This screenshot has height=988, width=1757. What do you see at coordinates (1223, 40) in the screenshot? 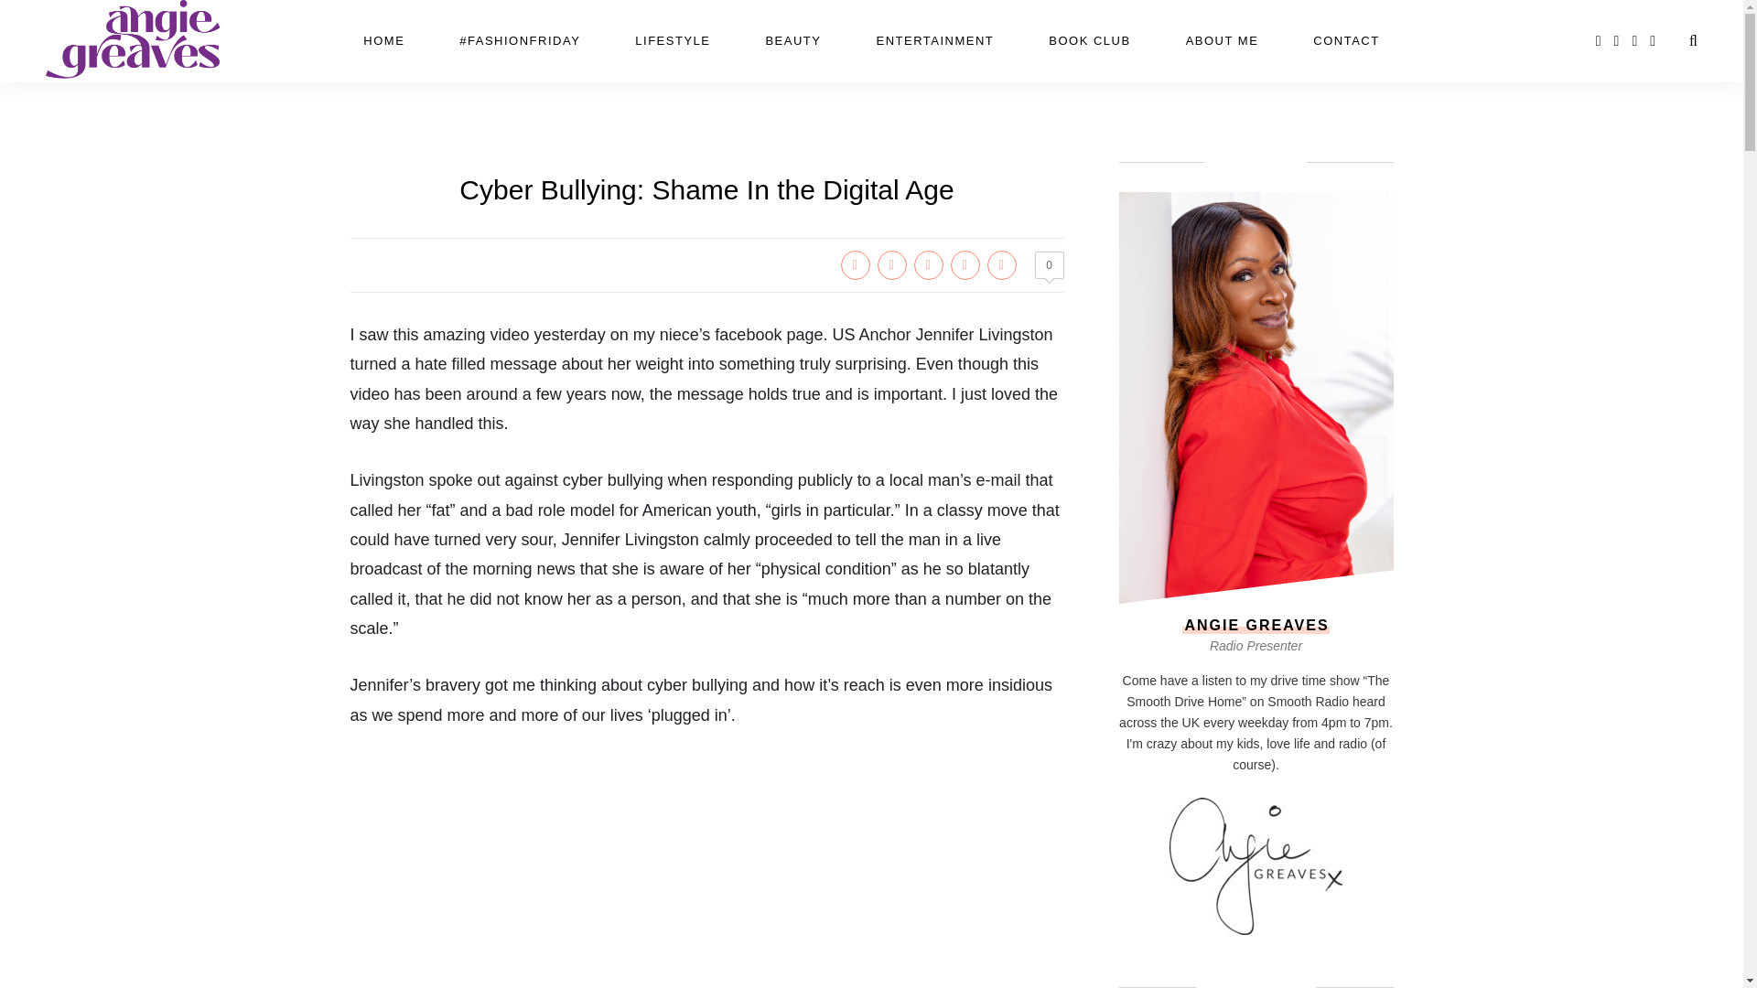
I see `ABOUT ME` at bounding box center [1223, 40].